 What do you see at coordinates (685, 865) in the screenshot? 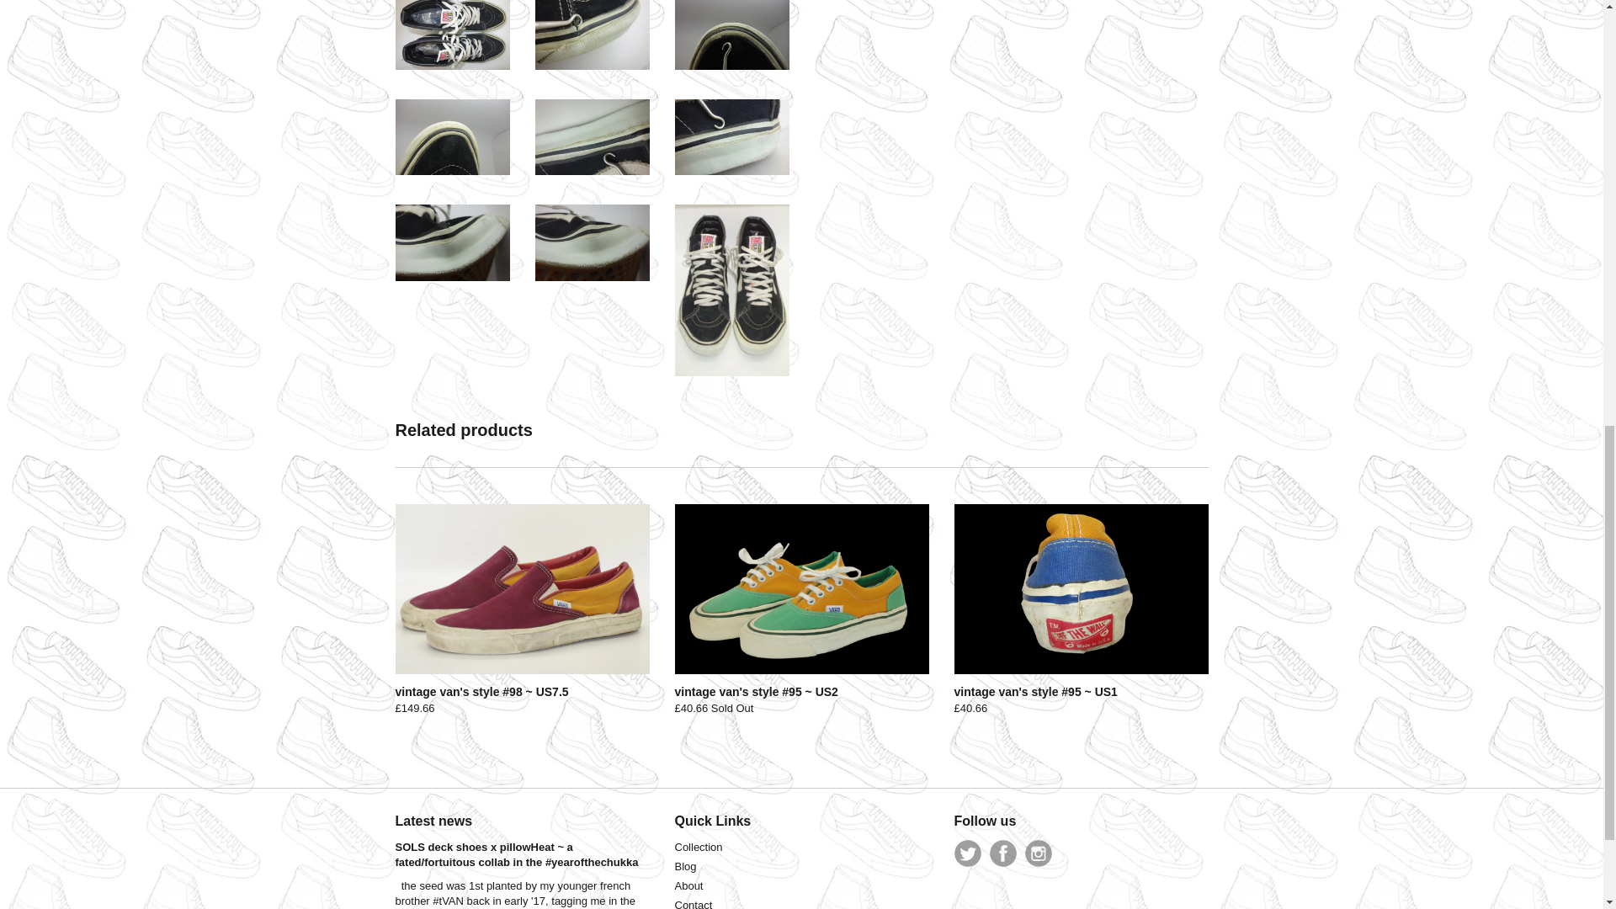
I see `Blog` at bounding box center [685, 865].